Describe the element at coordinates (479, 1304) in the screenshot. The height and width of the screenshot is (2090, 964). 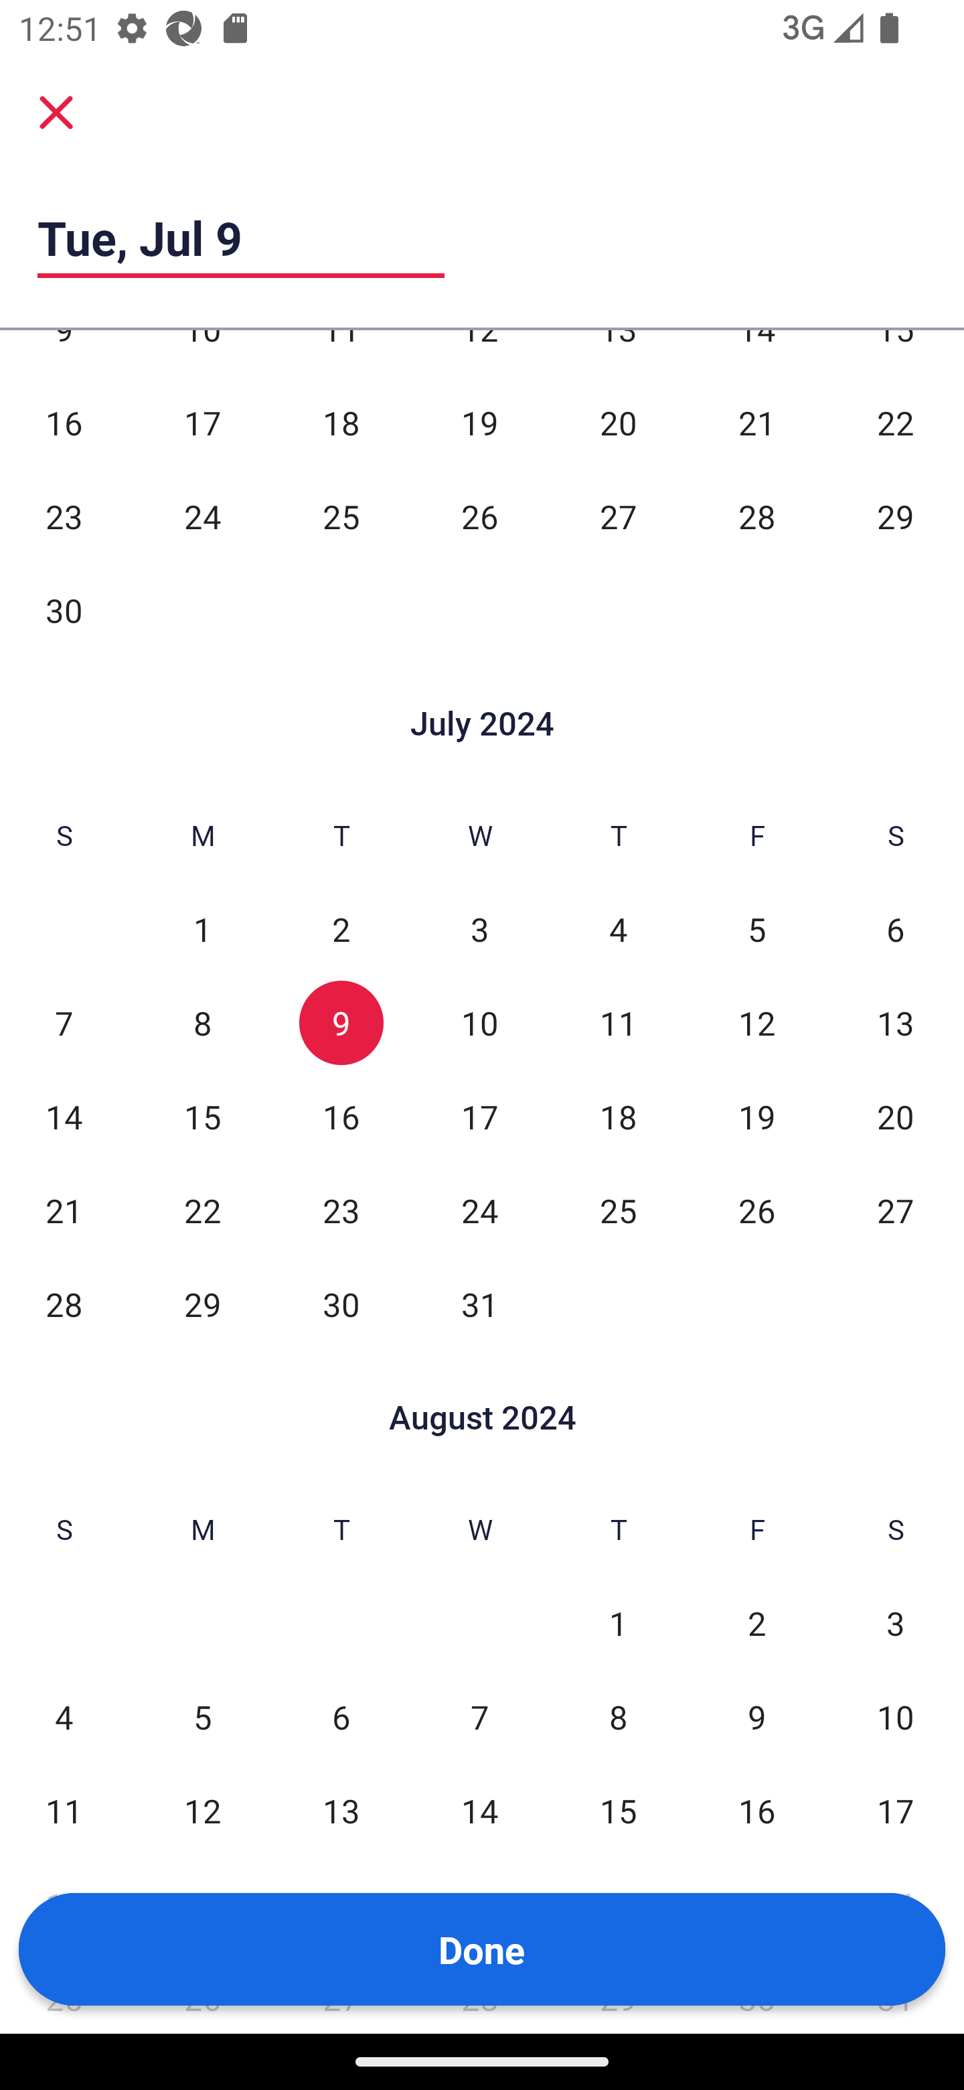
I see `31 Wed, Jul 31, Not Selected` at that location.